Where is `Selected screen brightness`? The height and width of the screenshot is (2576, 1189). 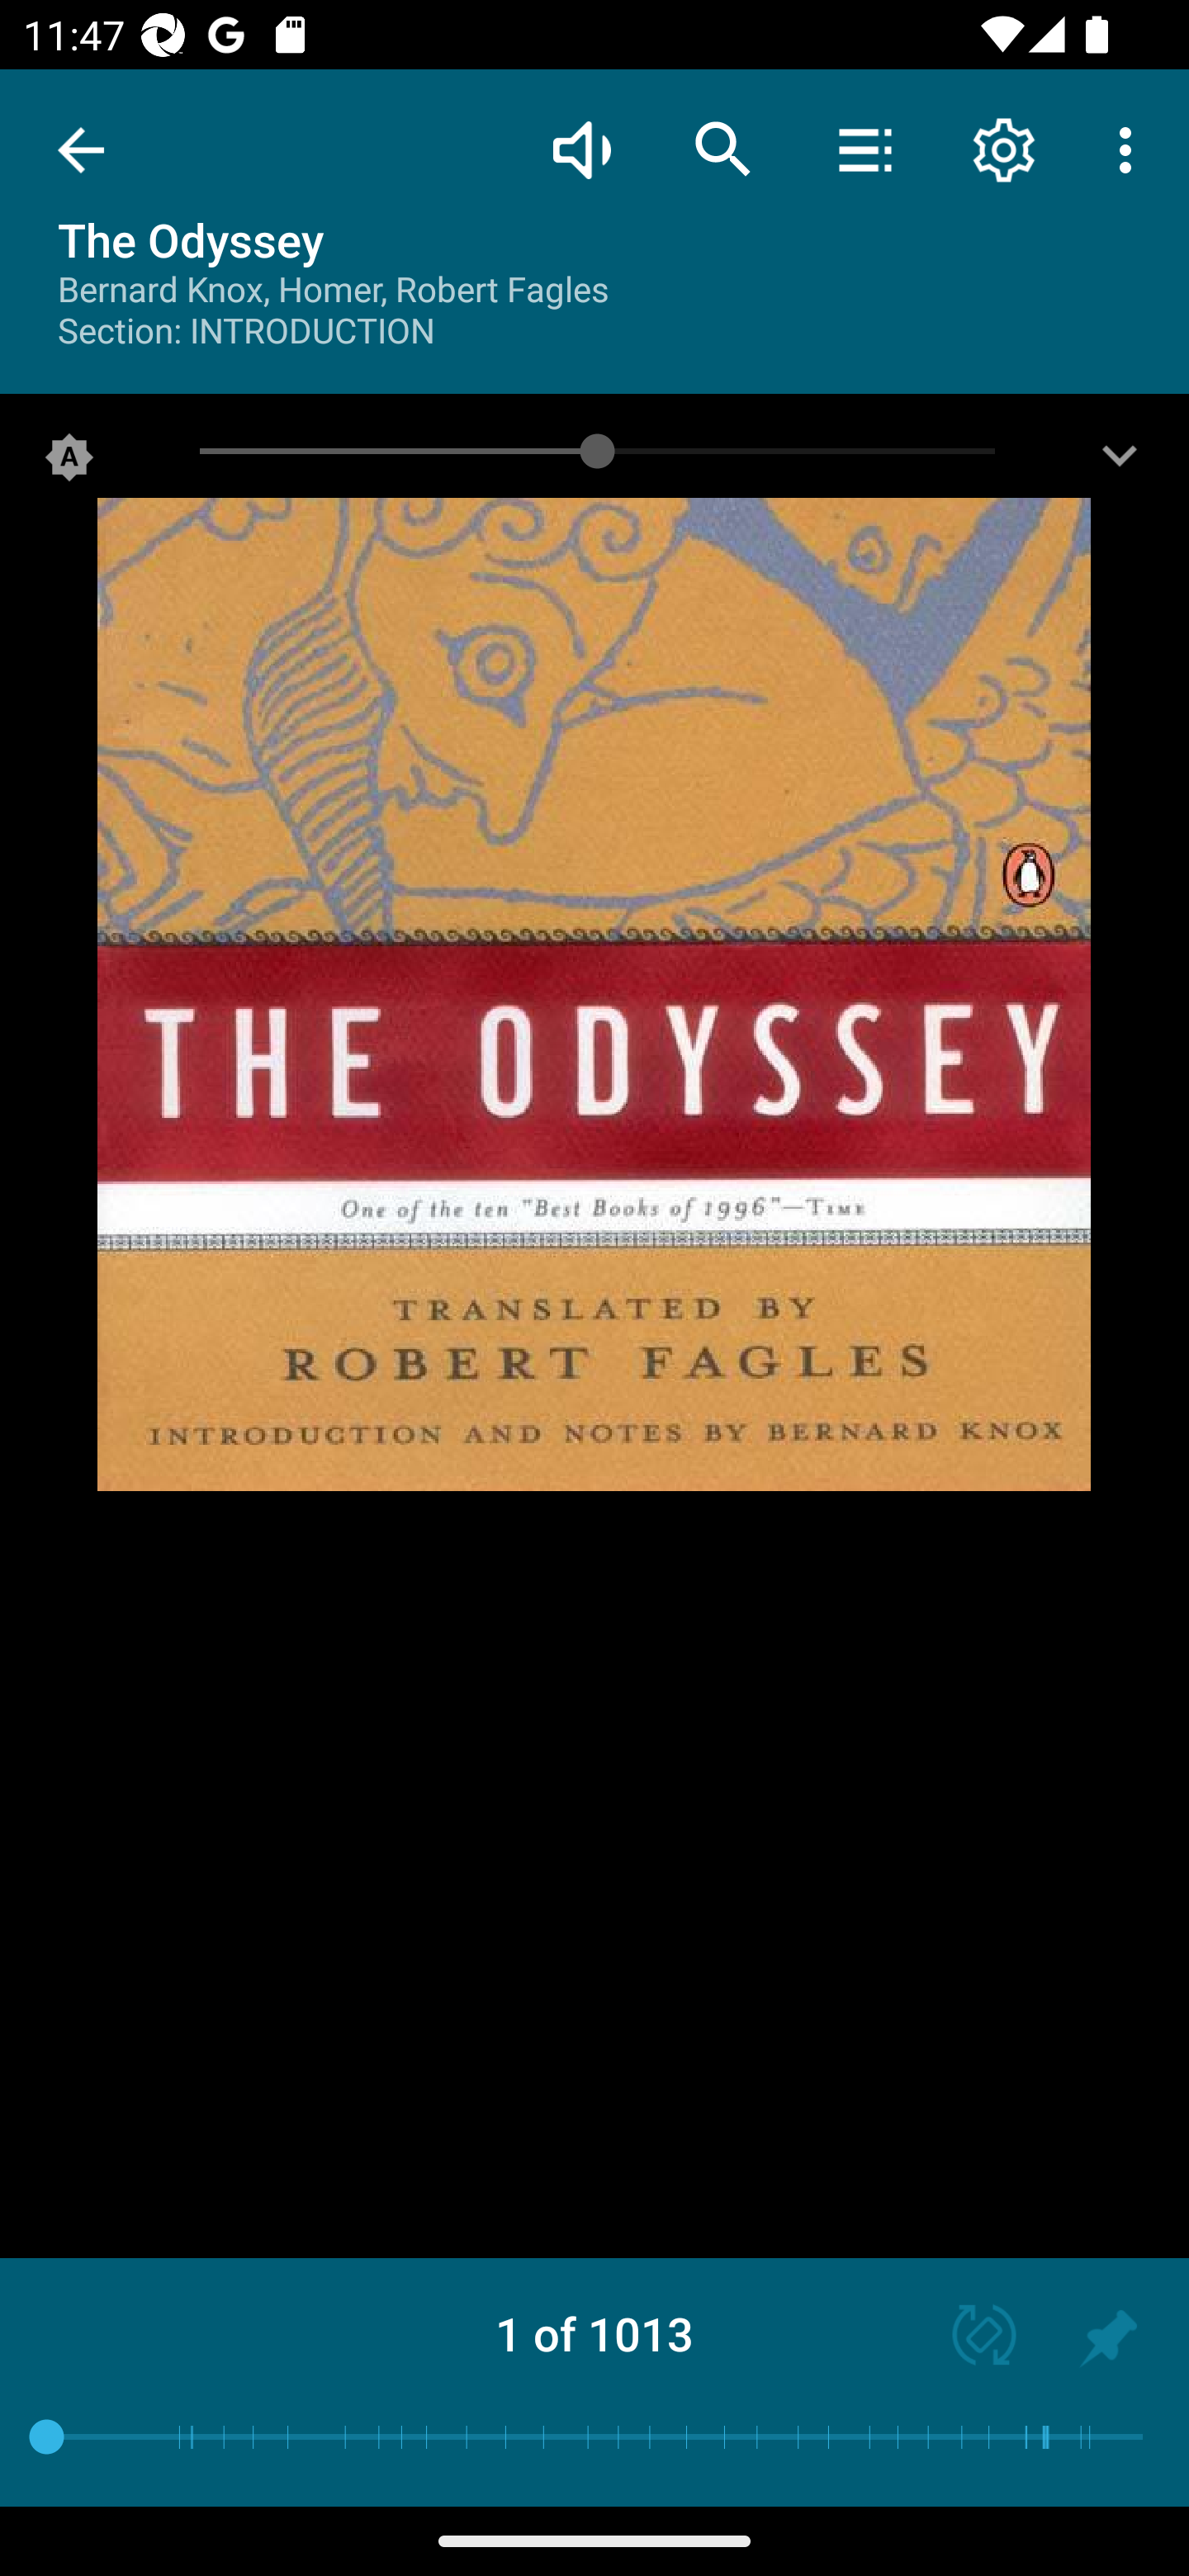 Selected screen brightness is located at coordinates (69, 463).